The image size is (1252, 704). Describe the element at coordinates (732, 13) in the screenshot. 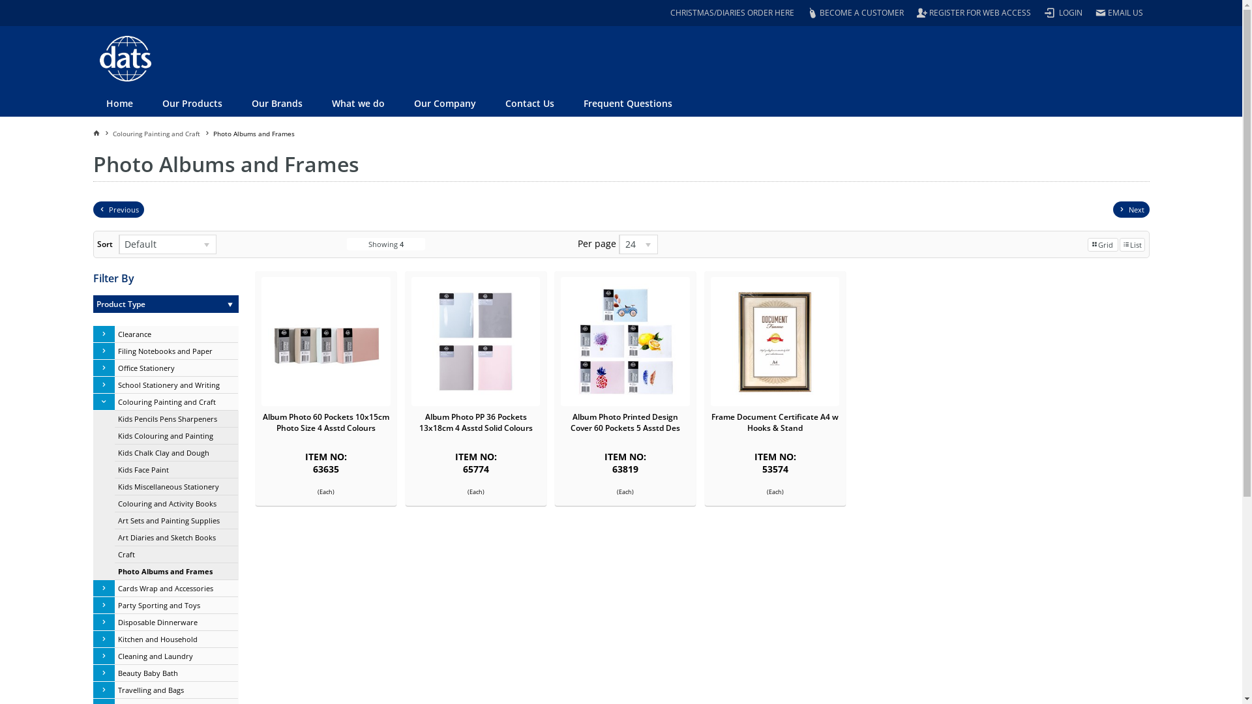

I see `CHRISTMAS/DIARIES ORDER HERE` at that location.